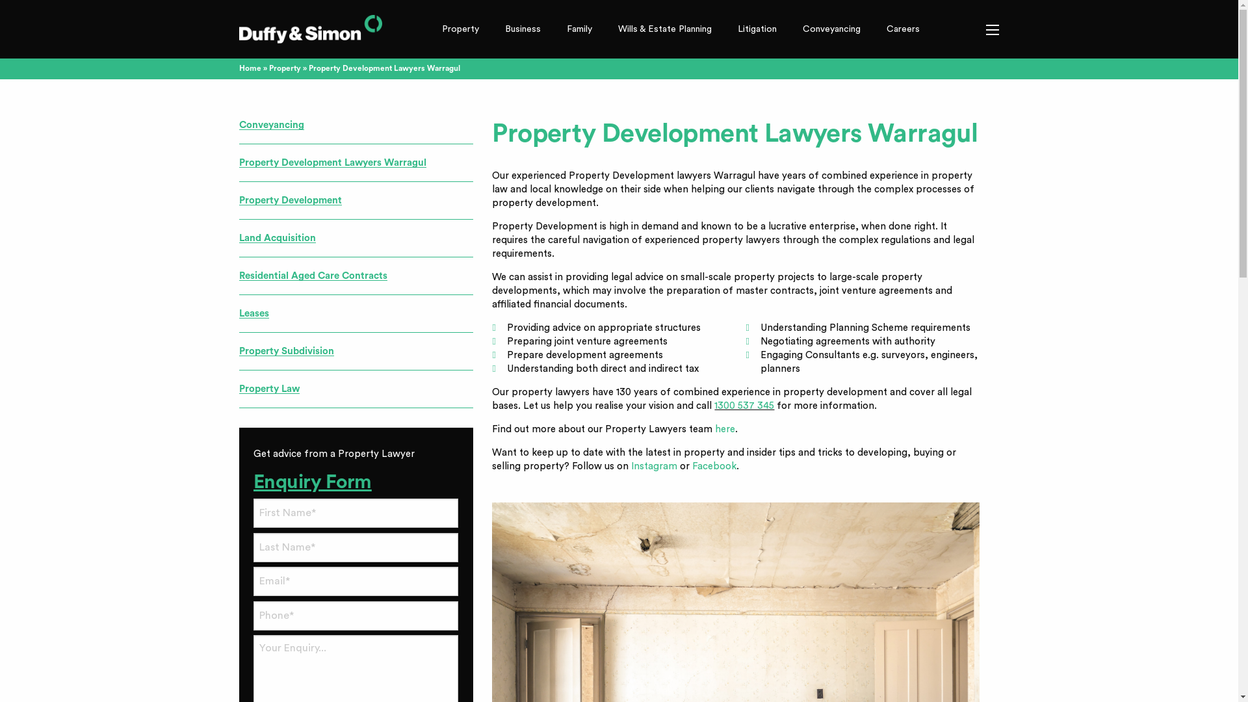  Describe the element at coordinates (254, 313) in the screenshot. I see `Leases` at that location.